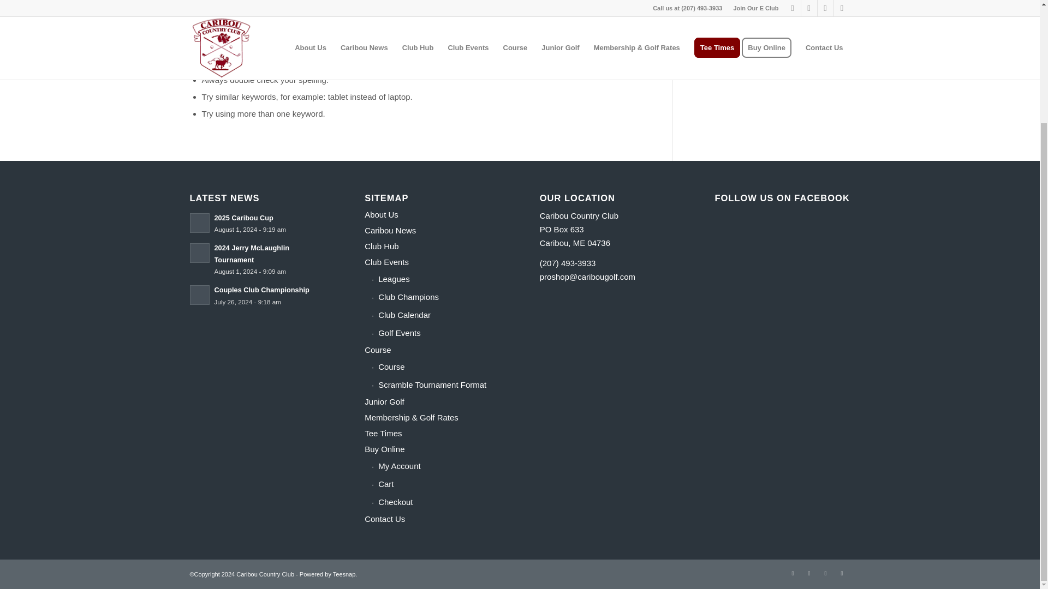  What do you see at coordinates (261, 289) in the screenshot?
I see `Couples Club Championship` at bounding box center [261, 289].